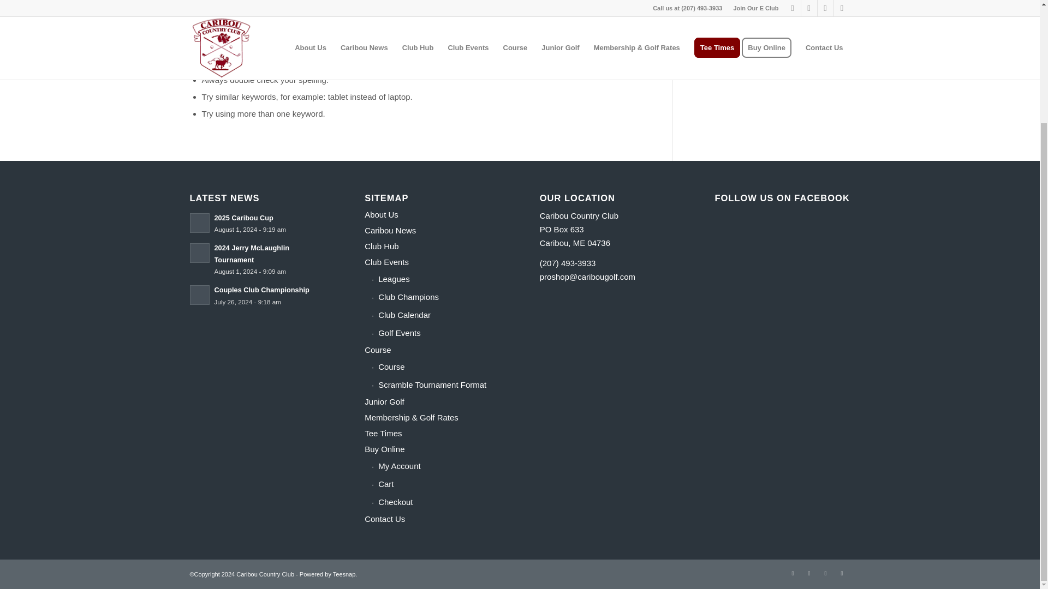  What do you see at coordinates (261, 289) in the screenshot?
I see `Couples Club Championship` at bounding box center [261, 289].